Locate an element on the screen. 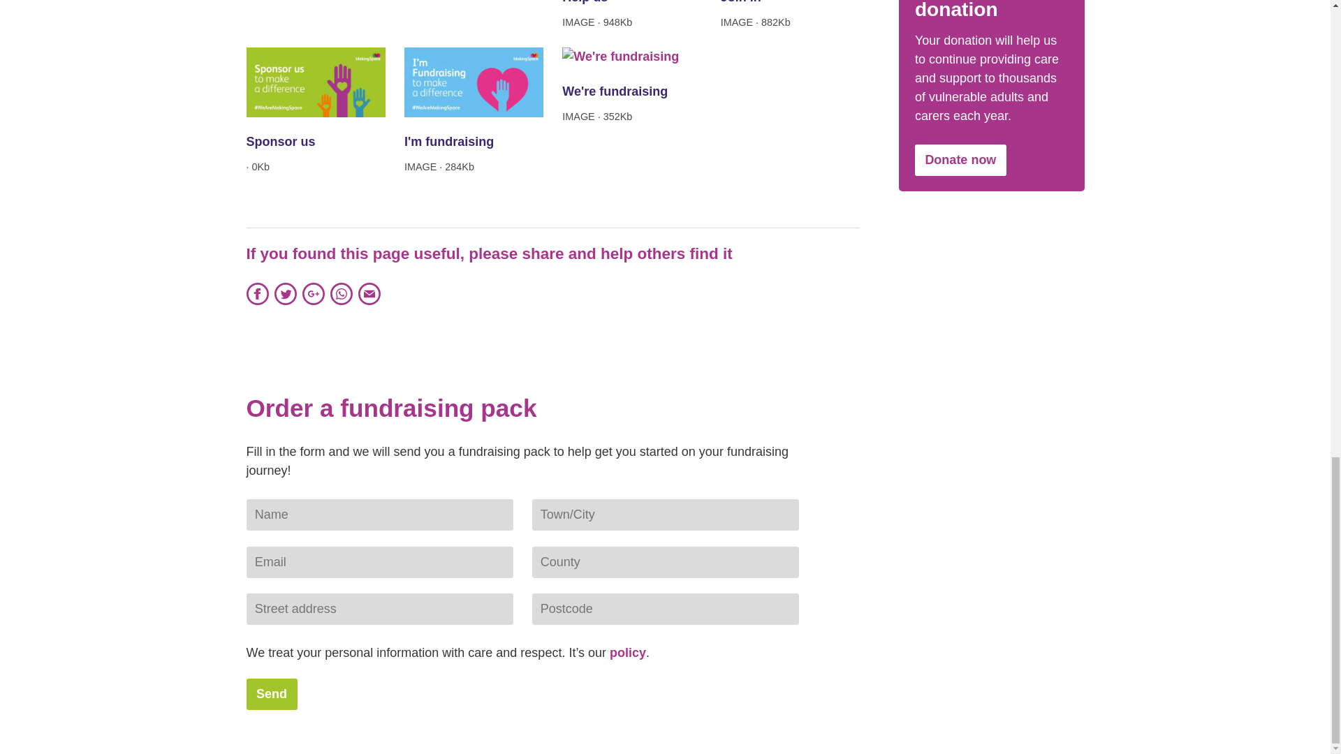 This screenshot has height=754, width=1341. Send is located at coordinates (271, 694).